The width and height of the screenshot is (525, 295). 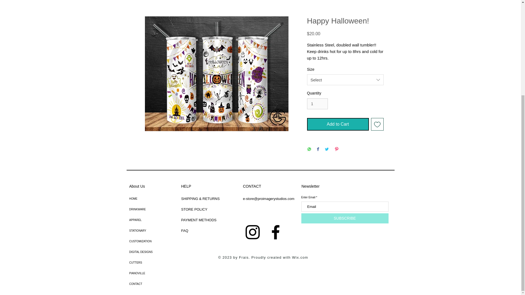 What do you see at coordinates (148, 231) in the screenshot?
I see `STATIONARY` at bounding box center [148, 231].